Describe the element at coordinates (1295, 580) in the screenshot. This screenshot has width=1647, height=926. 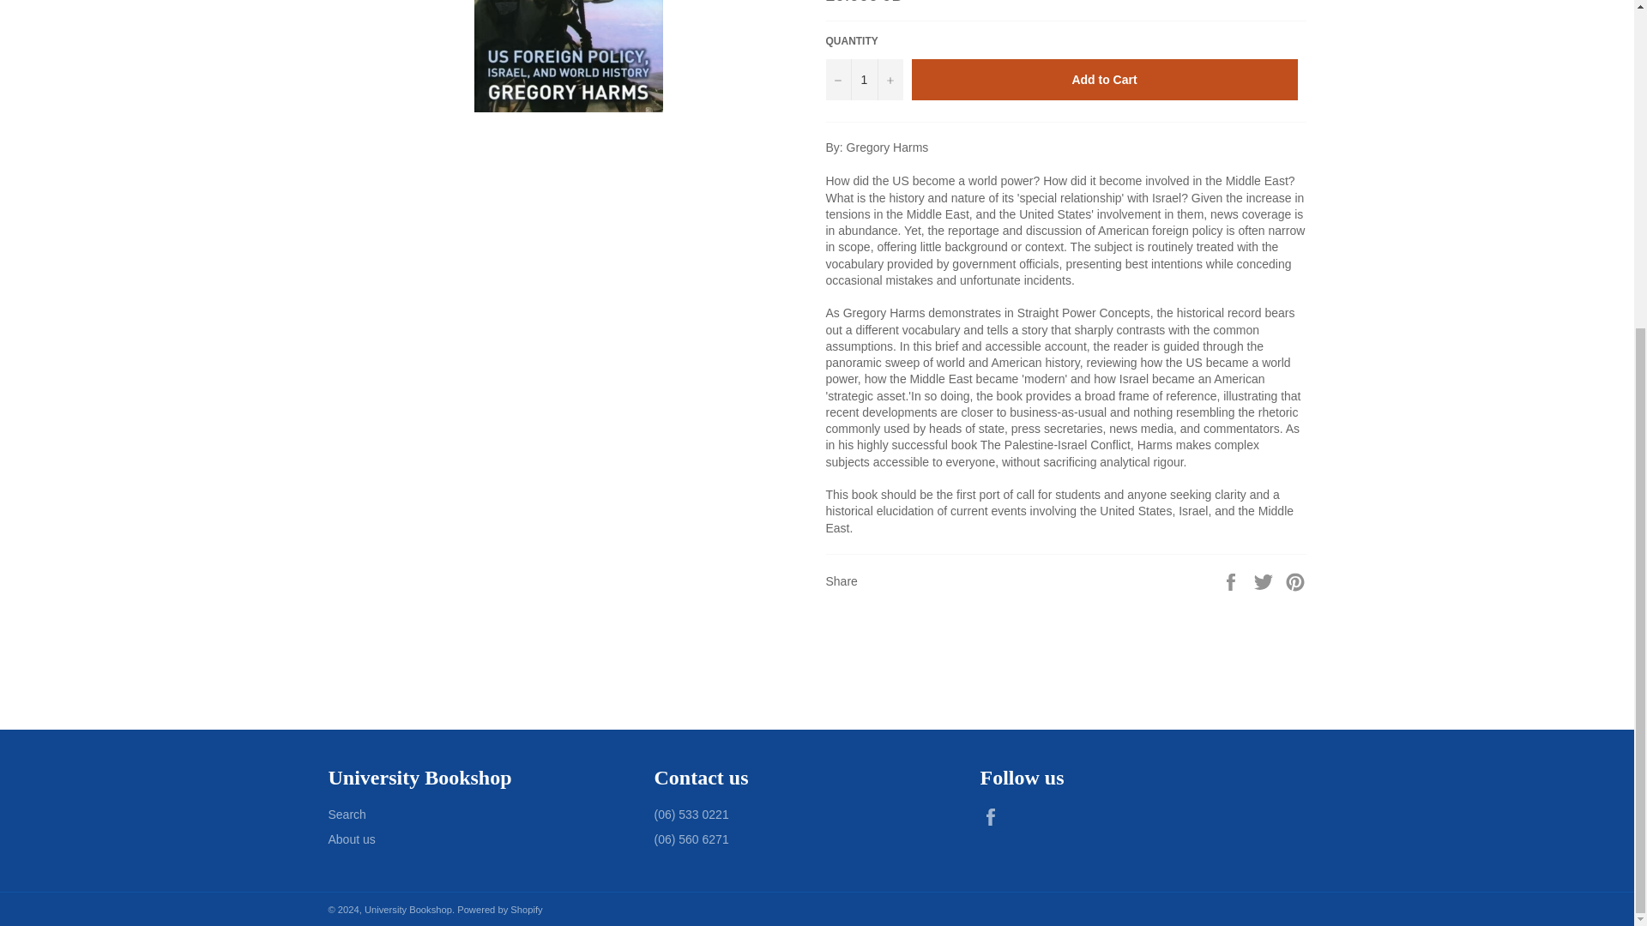
I see `Pin on Pinterest` at that location.